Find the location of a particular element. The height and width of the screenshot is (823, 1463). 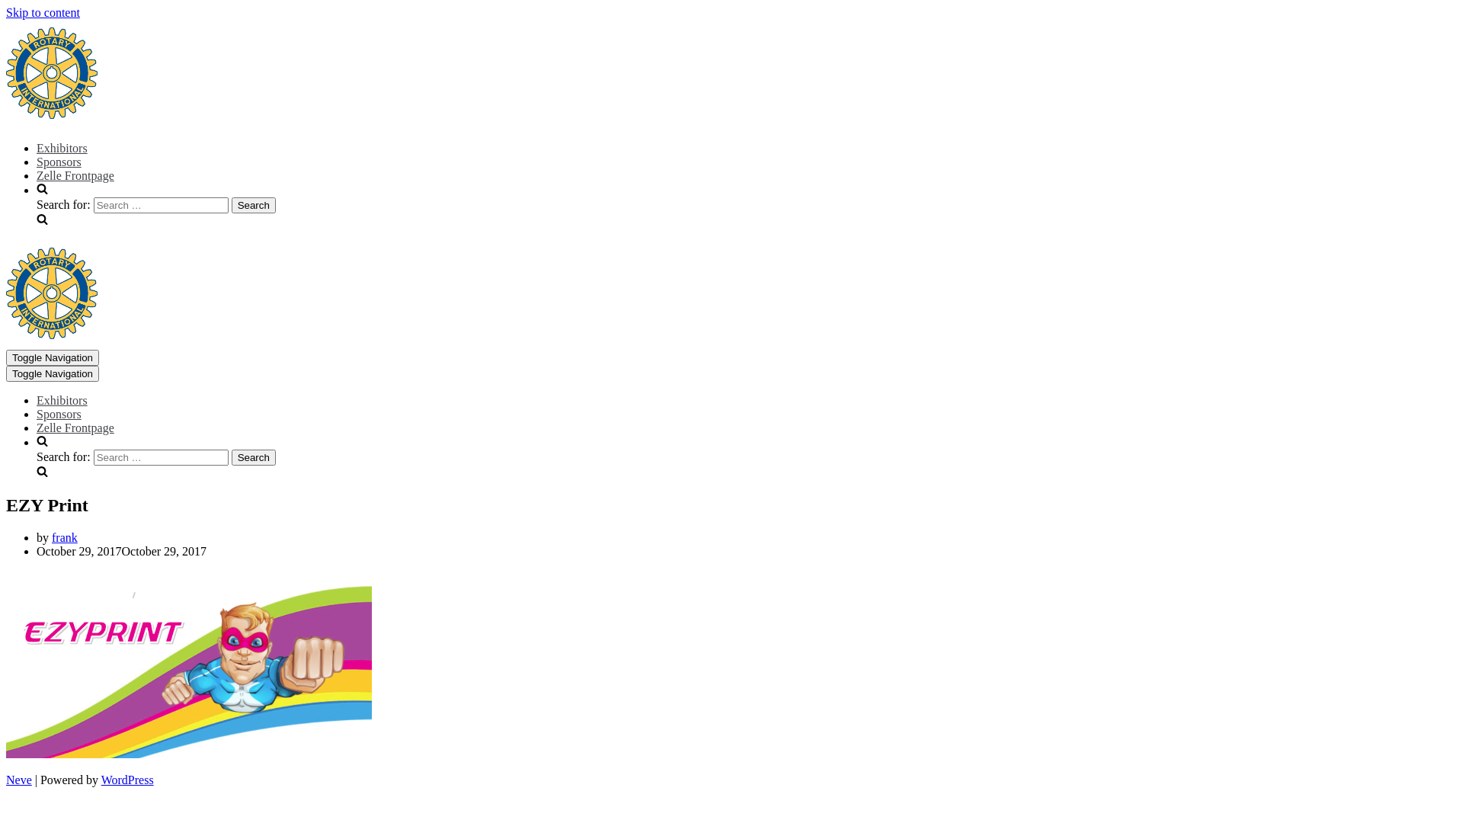

frank is located at coordinates (65, 538).